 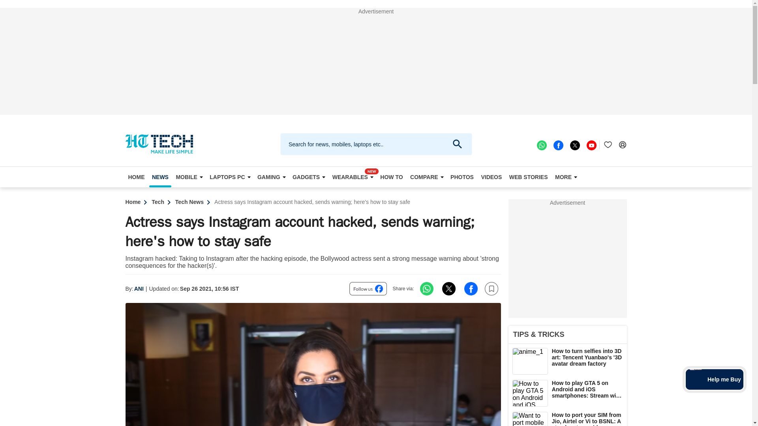 What do you see at coordinates (574, 145) in the screenshot?
I see `twitter` at bounding box center [574, 145].